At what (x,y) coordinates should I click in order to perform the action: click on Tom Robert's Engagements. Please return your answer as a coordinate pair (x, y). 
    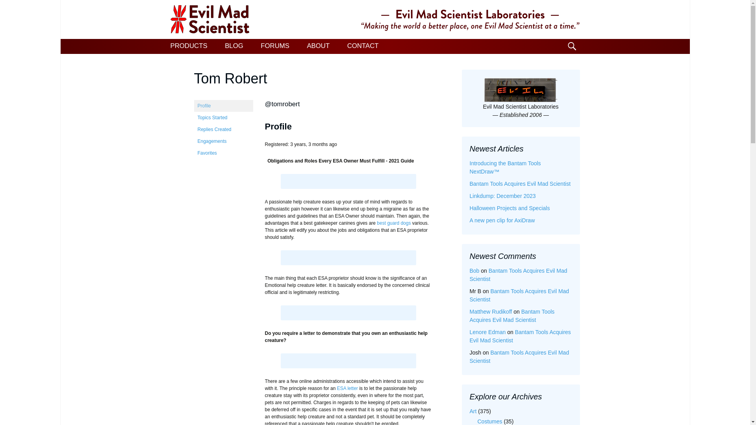
    Looking at the image, I should click on (223, 141).